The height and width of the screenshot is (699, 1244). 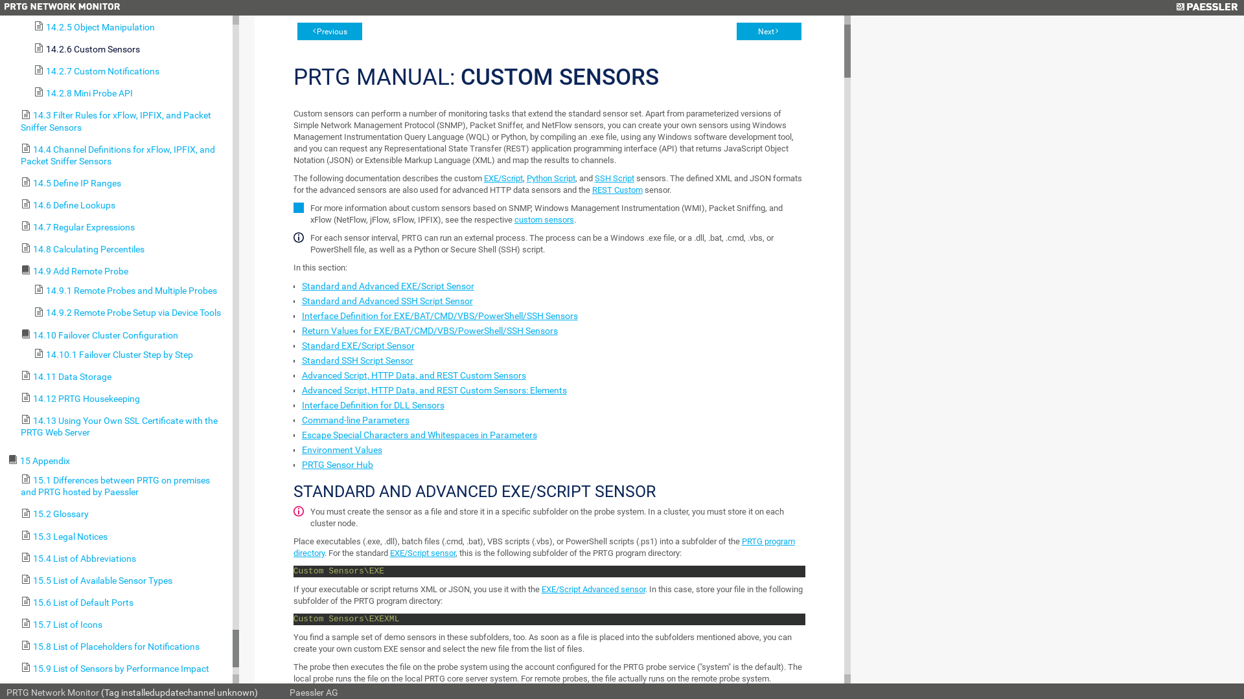 What do you see at coordinates (74, 205) in the screenshot?
I see `14.6 Define Lookups` at bounding box center [74, 205].